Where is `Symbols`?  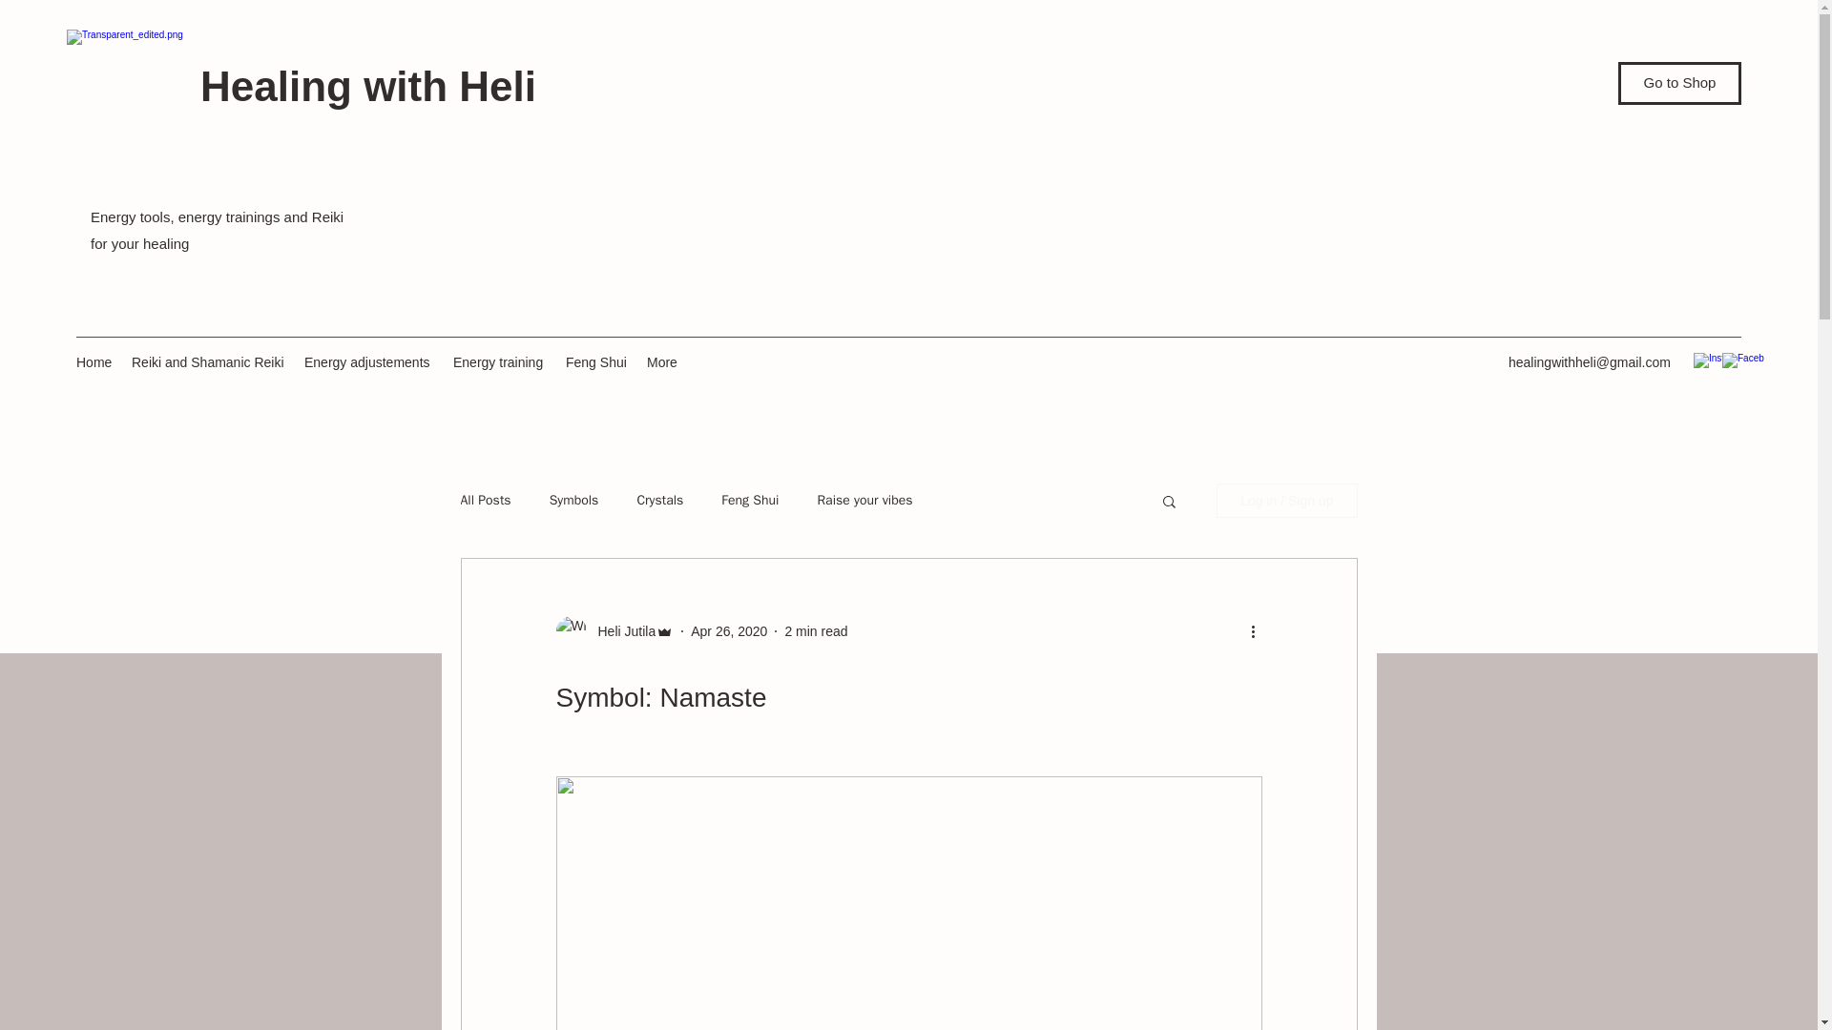 Symbols is located at coordinates (574, 500).